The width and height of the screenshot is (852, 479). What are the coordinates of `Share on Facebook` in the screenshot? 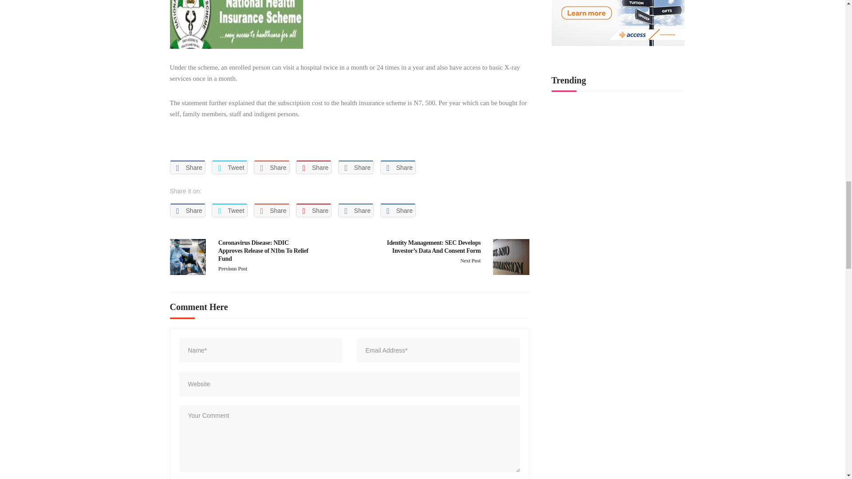 It's located at (187, 167).